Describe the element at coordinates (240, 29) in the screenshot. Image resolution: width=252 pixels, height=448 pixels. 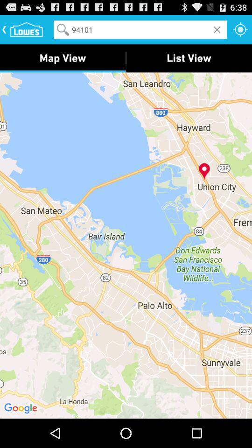
I see `turn on the icon above list view item` at that location.